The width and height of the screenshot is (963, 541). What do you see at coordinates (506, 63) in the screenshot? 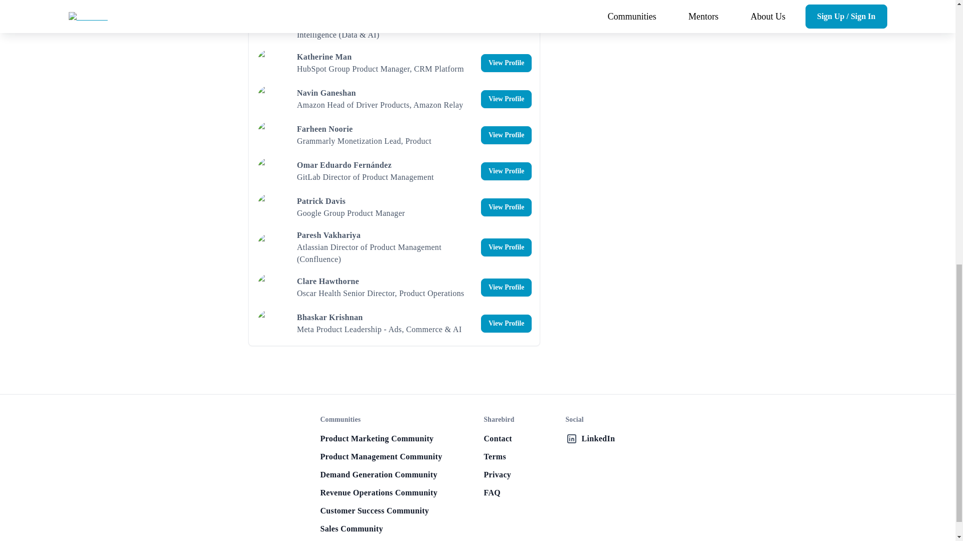
I see `View Profile` at bounding box center [506, 63].